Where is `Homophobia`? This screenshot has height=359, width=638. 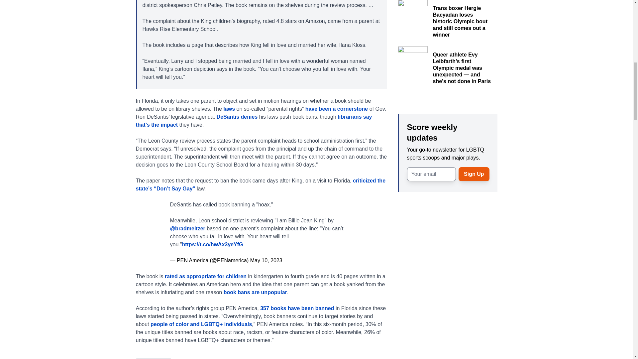 Homophobia is located at coordinates (153, 358).